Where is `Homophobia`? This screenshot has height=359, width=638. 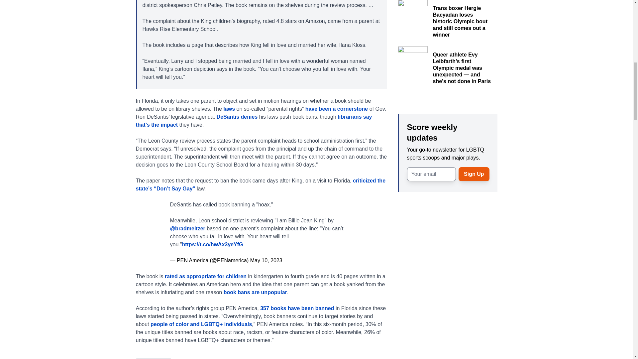 Homophobia is located at coordinates (153, 358).